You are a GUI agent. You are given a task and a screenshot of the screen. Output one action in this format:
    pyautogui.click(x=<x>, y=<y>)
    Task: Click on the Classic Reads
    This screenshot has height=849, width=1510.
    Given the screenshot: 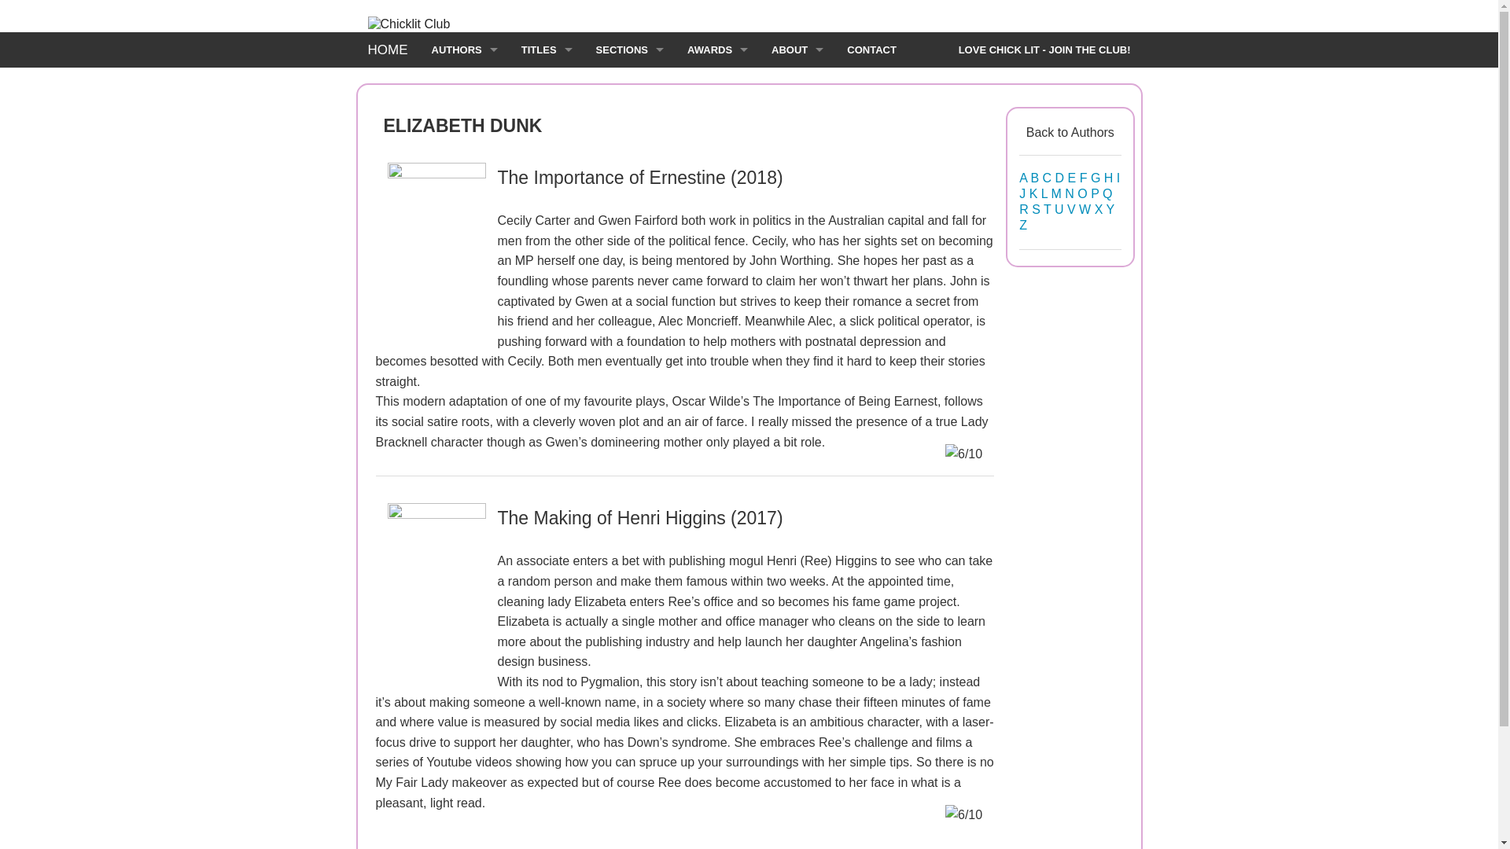 What is the action you would take?
    pyautogui.click(x=629, y=191)
    